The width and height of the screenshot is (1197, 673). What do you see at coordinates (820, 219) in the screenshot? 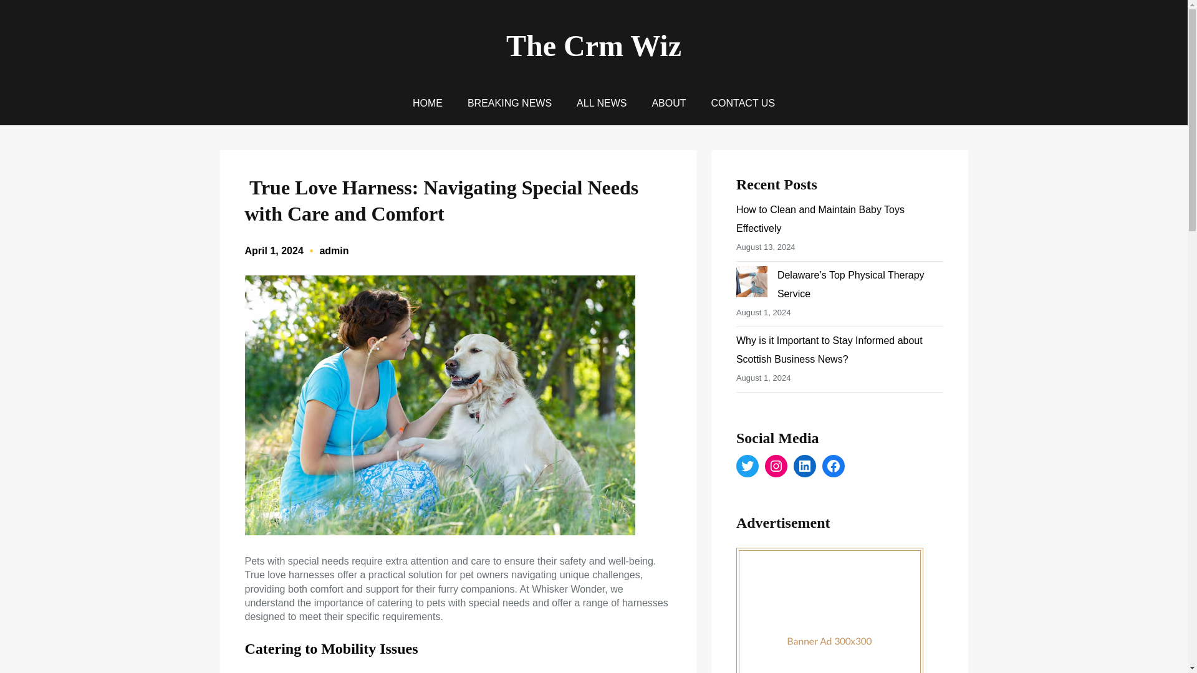
I see `How to Clean and Maintain Baby Toys Effectively` at bounding box center [820, 219].